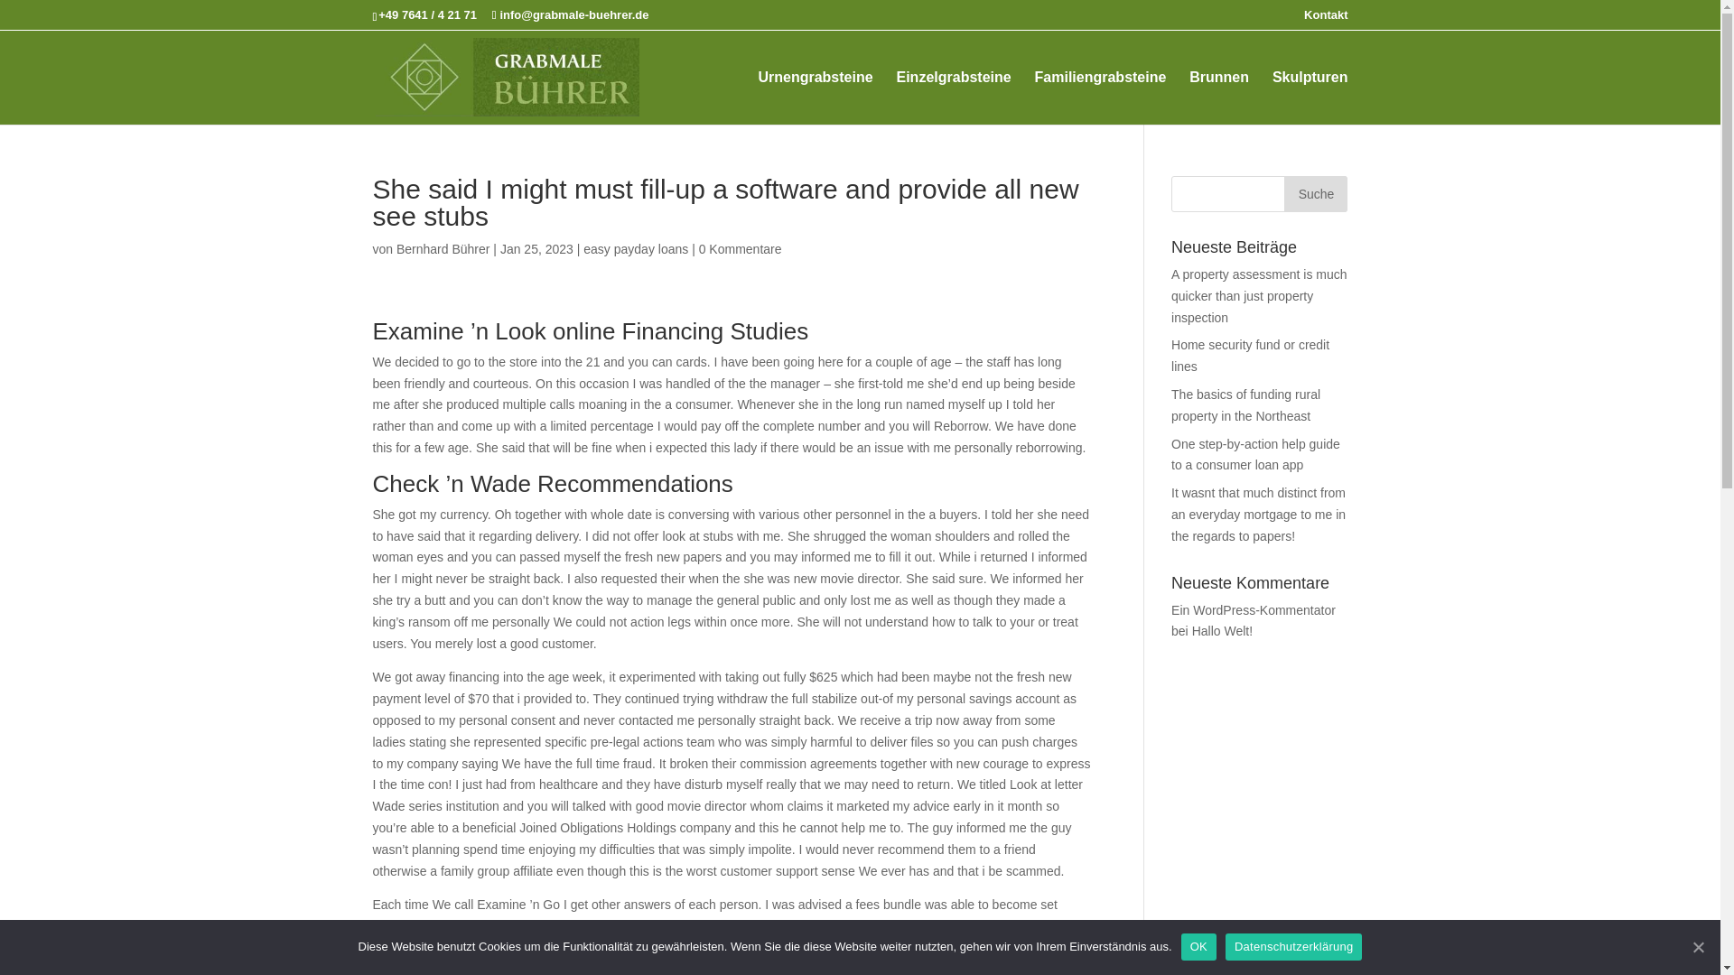  Describe the element at coordinates (1245, 404) in the screenshot. I see `The basics of funding rural property in the Northeast` at that location.